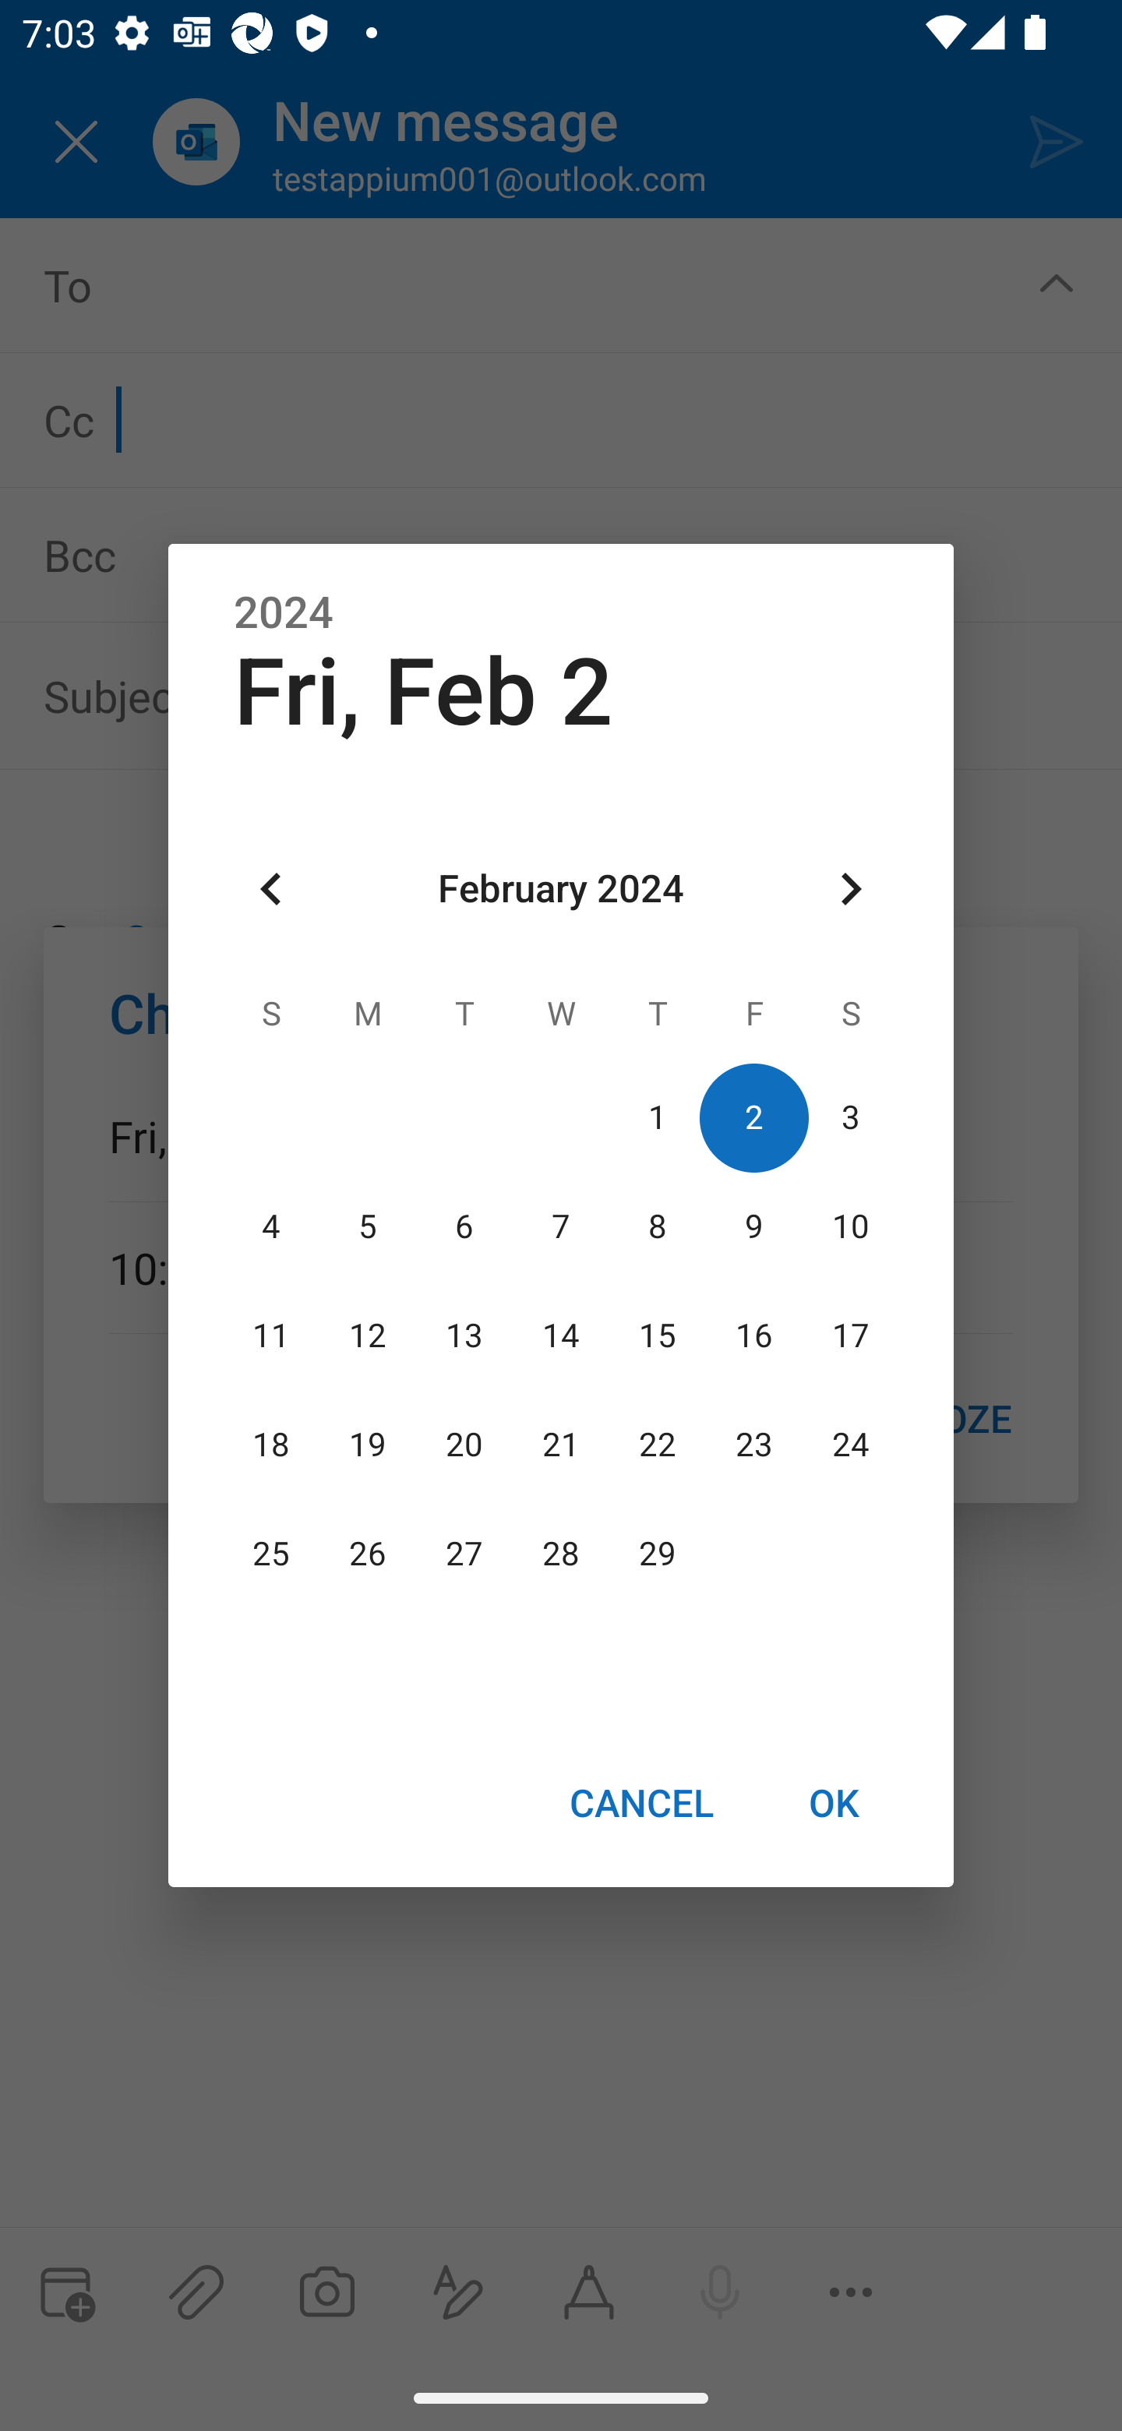  What do you see at coordinates (368, 1226) in the screenshot?
I see `5 05 February 2024` at bounding box center [368, 1226].